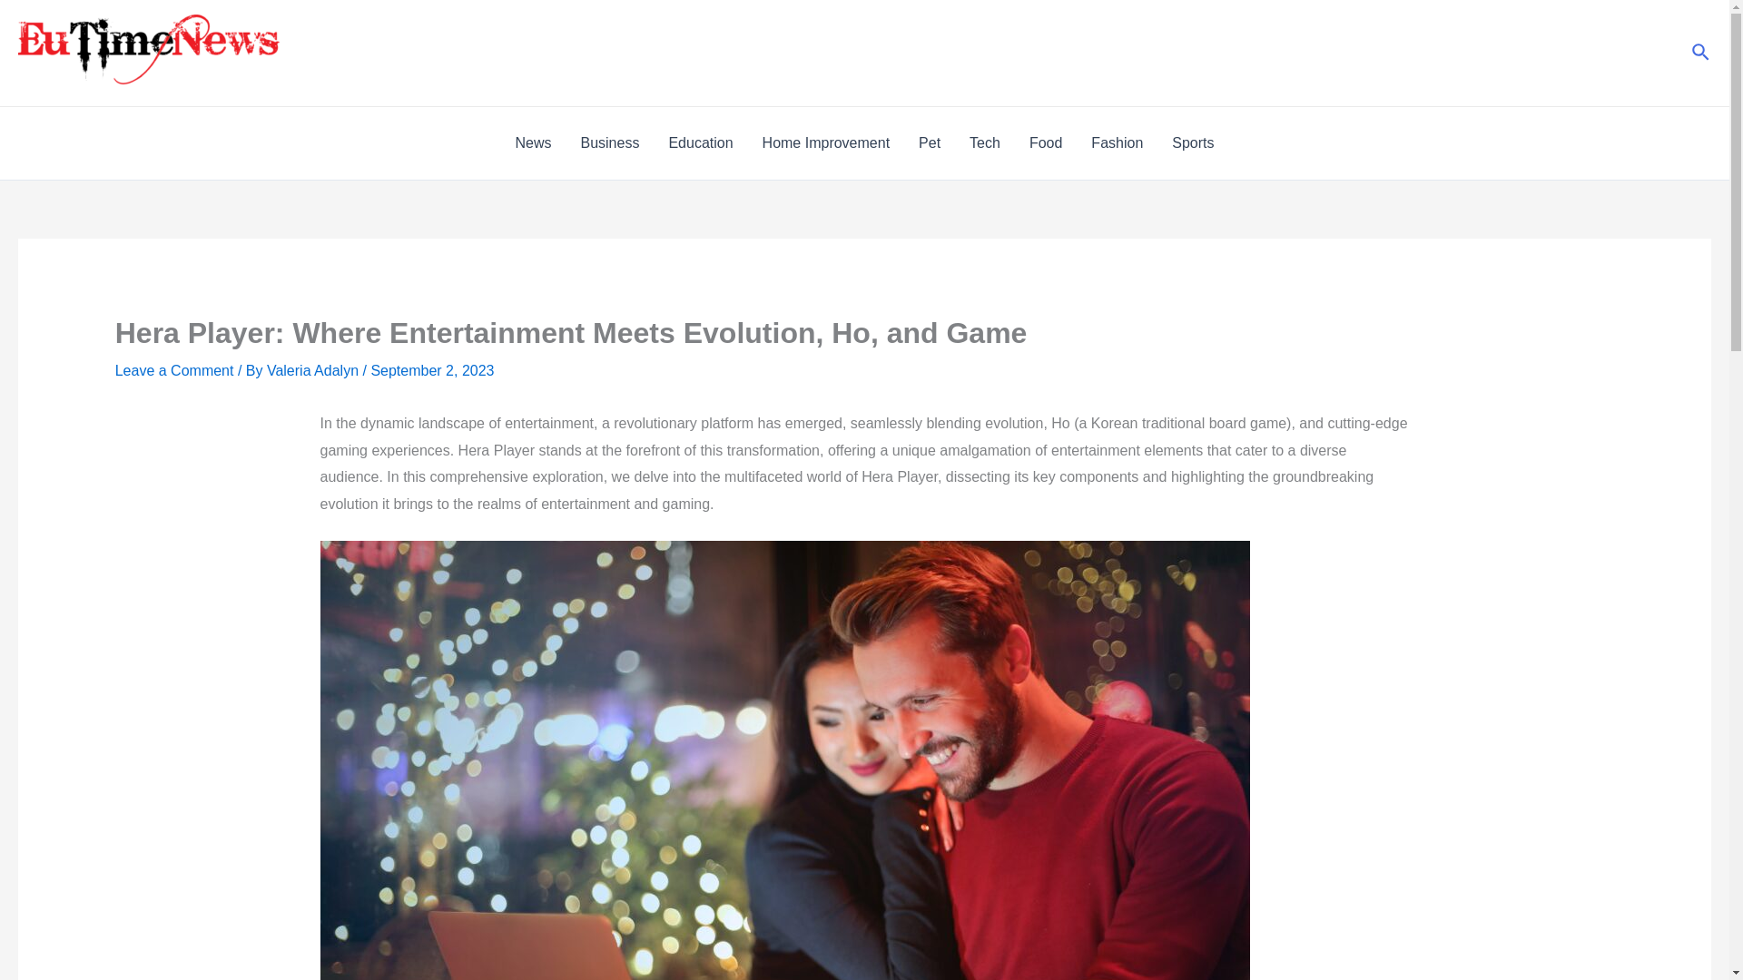  I want to click on Education, so click(701, 142).